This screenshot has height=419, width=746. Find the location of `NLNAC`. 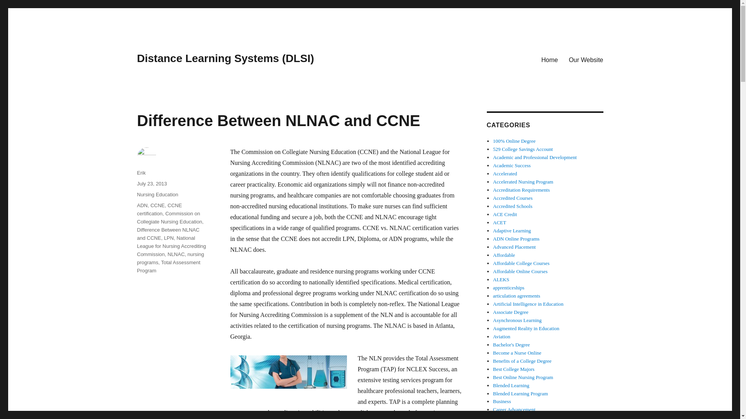

NLNAC is located at coordinates (176, 255).